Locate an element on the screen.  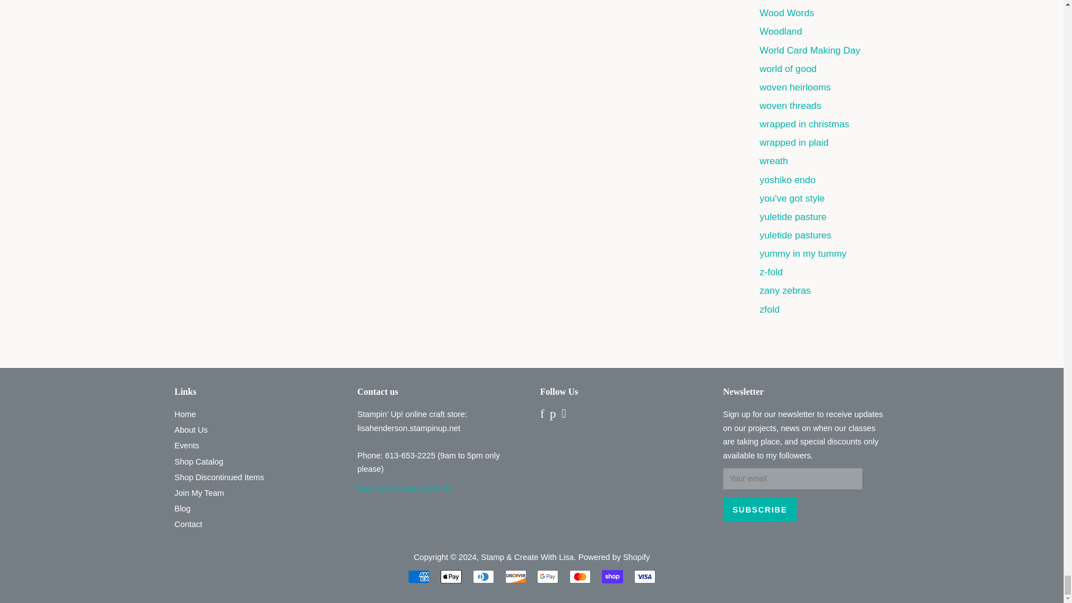
Subscribe is located at coordinates (759, 510).